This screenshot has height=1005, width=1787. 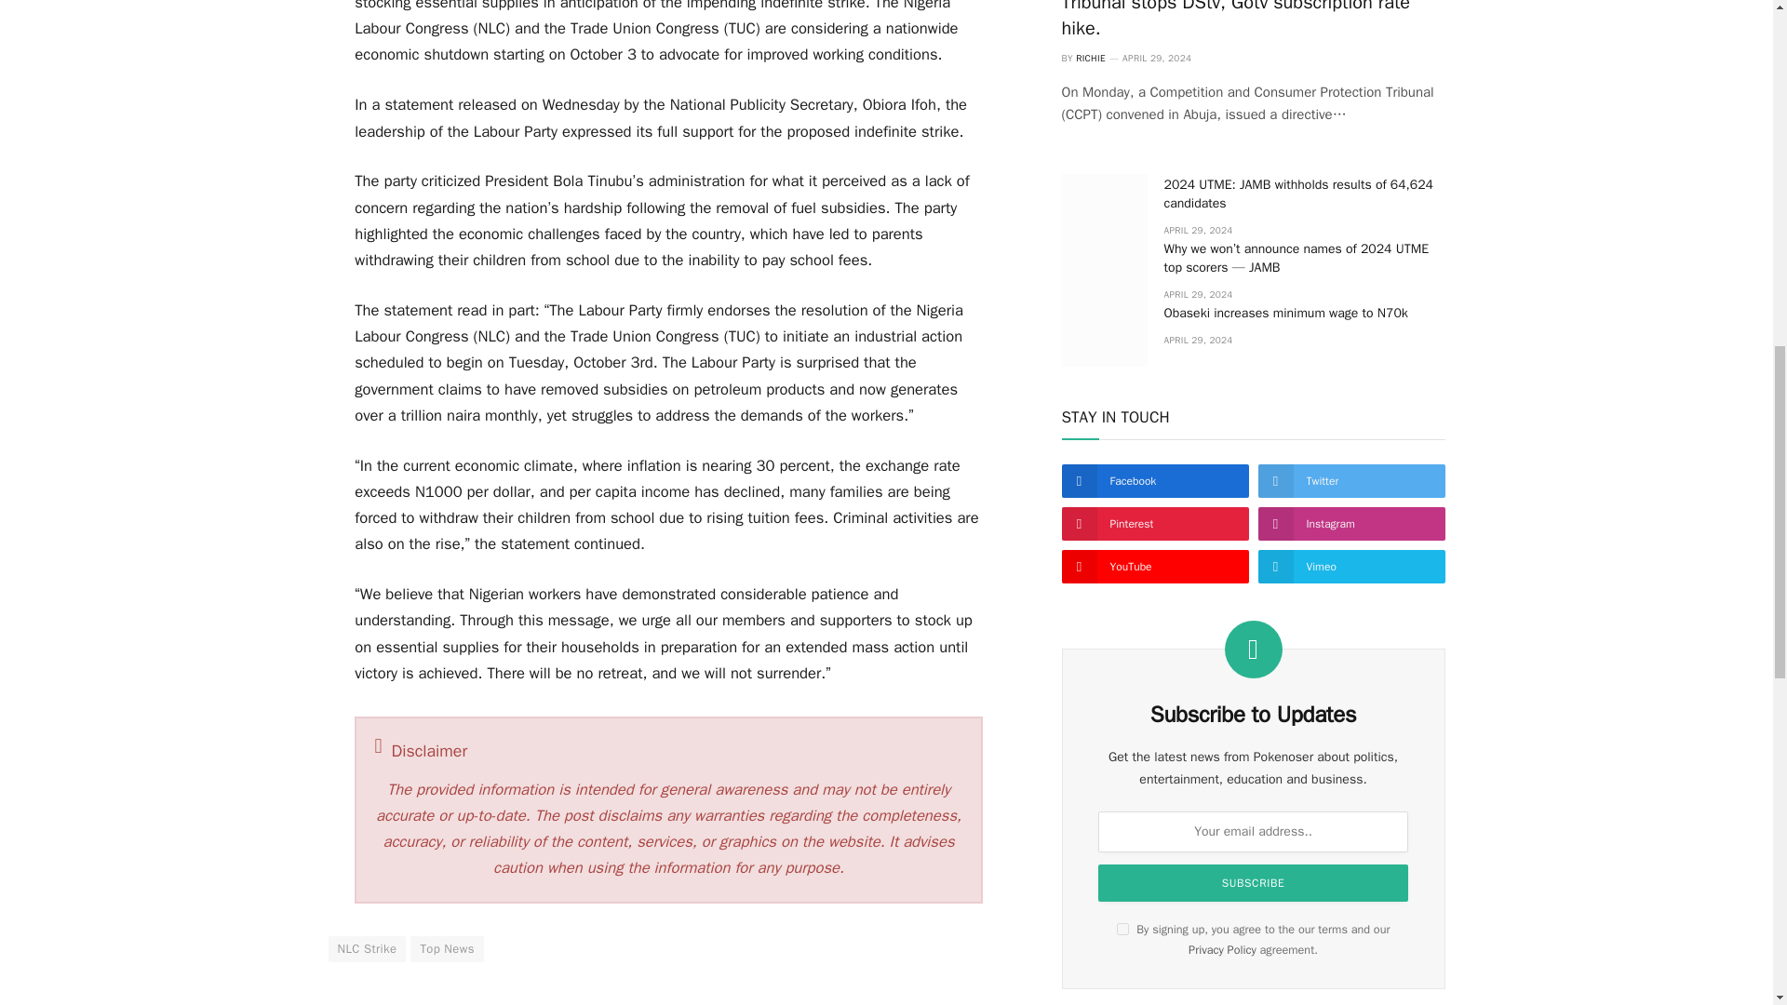 What do you see at coordinates (1253, 882) in the screenshot?
I see `Subscribe` at bounding box center [1253, 882].